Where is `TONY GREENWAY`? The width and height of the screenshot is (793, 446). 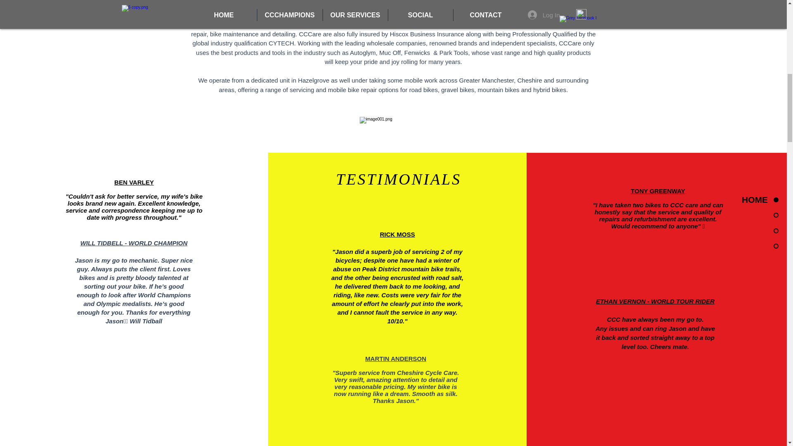
TONY GREENWAY is located at coordinates (658, 191).